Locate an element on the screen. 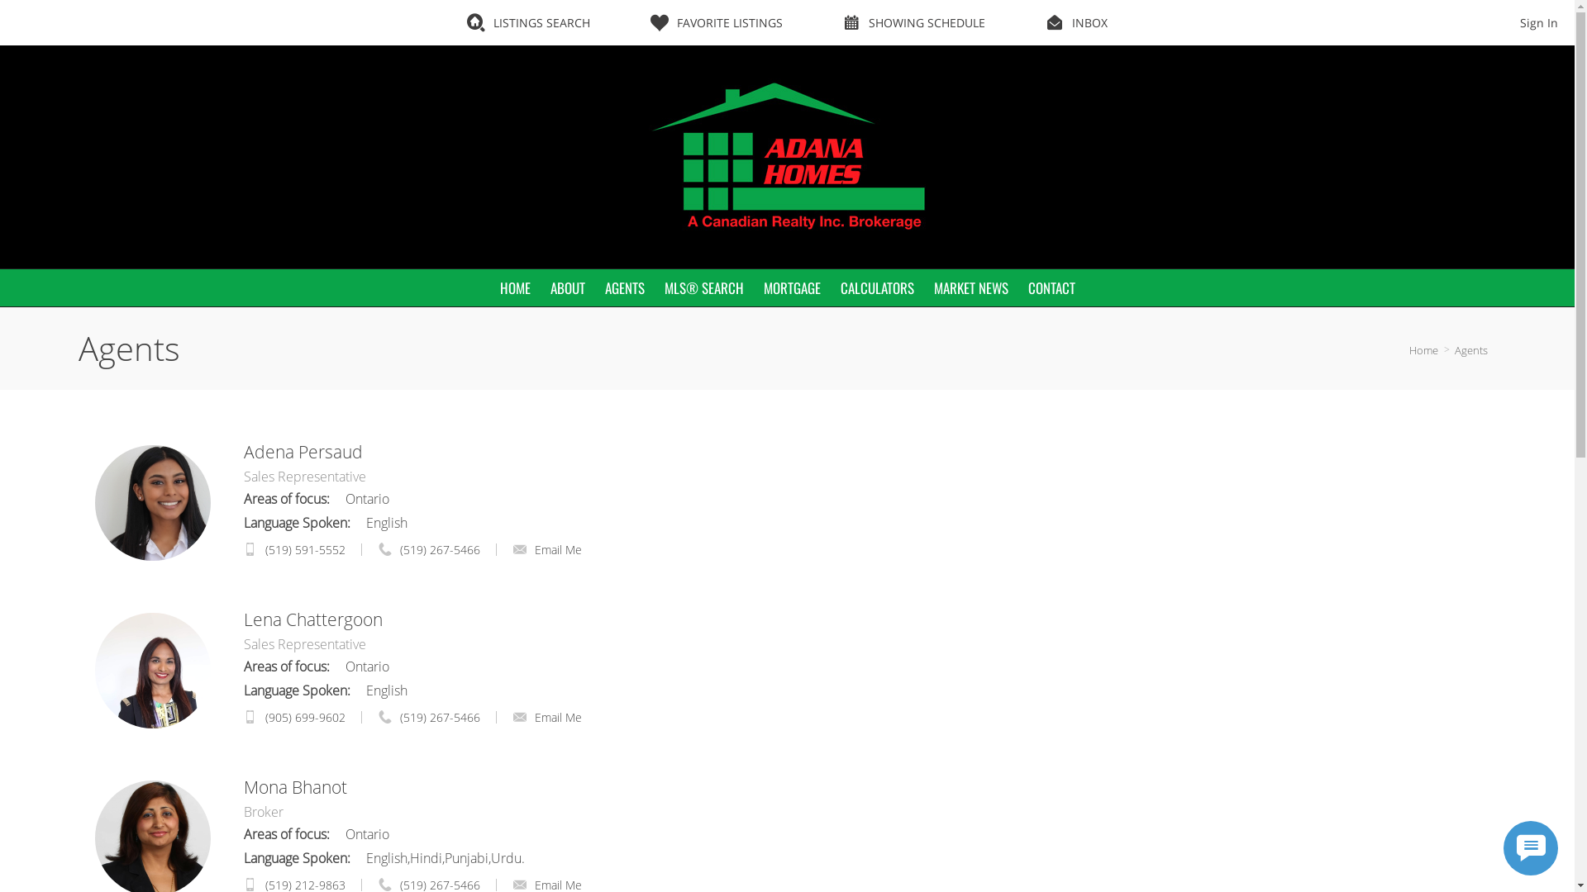 The width and height of the screenshot is (1587, 892). Home is located at coordinates (1423, 350).